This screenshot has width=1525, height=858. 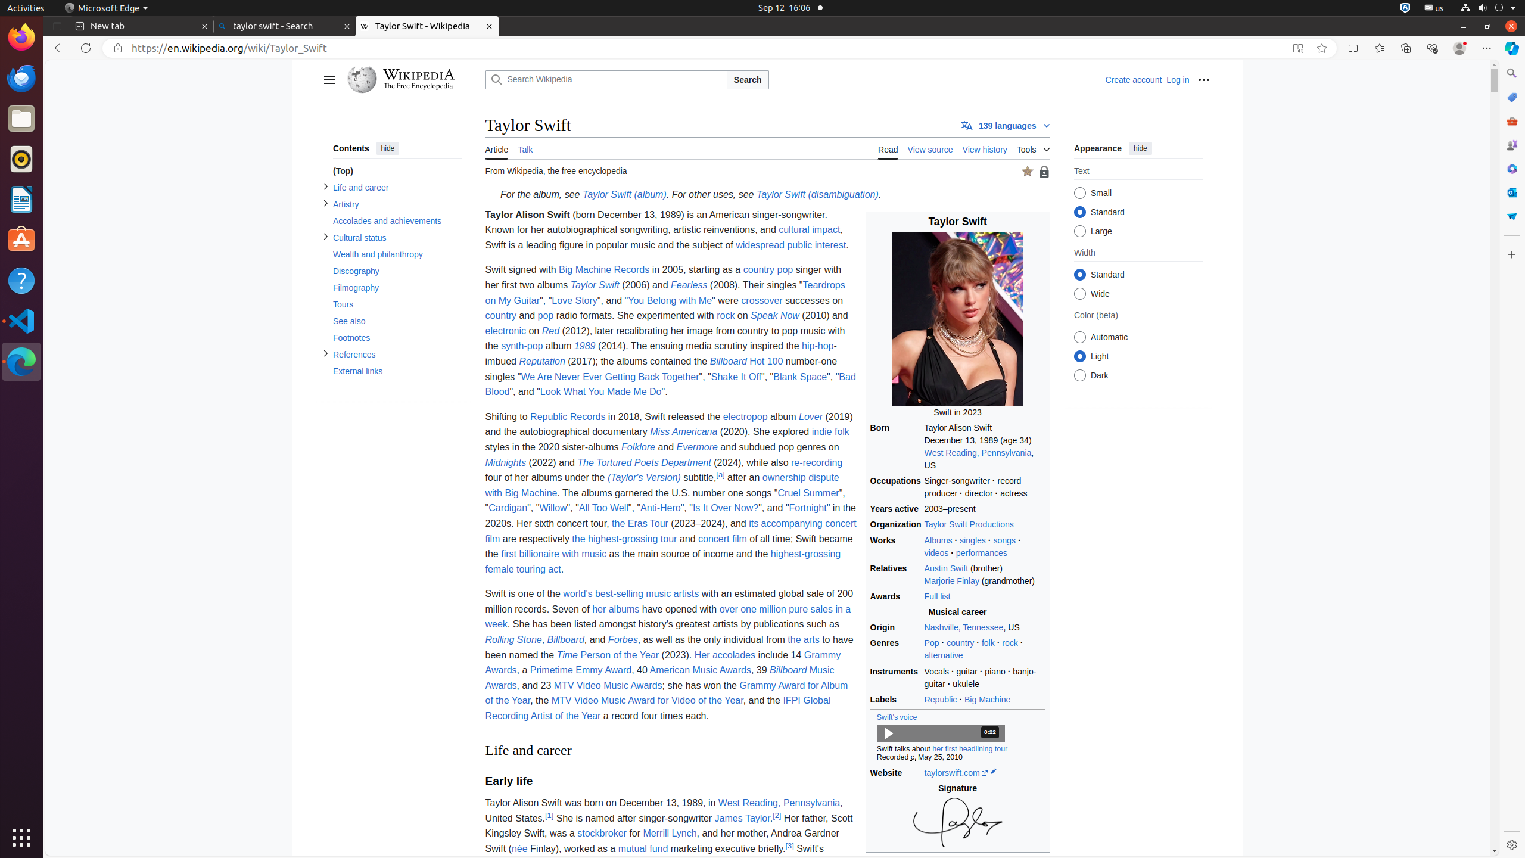 I want to click on re-recording, so click(x=817, y=462).